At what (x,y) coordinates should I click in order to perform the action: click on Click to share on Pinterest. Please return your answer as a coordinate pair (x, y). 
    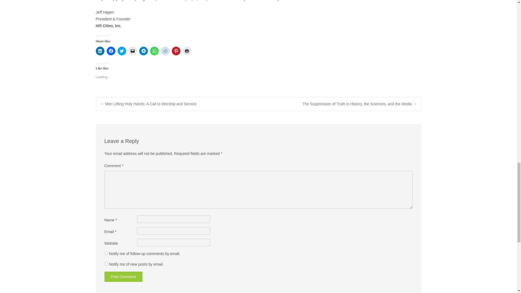
    Looking at the image, I should click on (176, 51).